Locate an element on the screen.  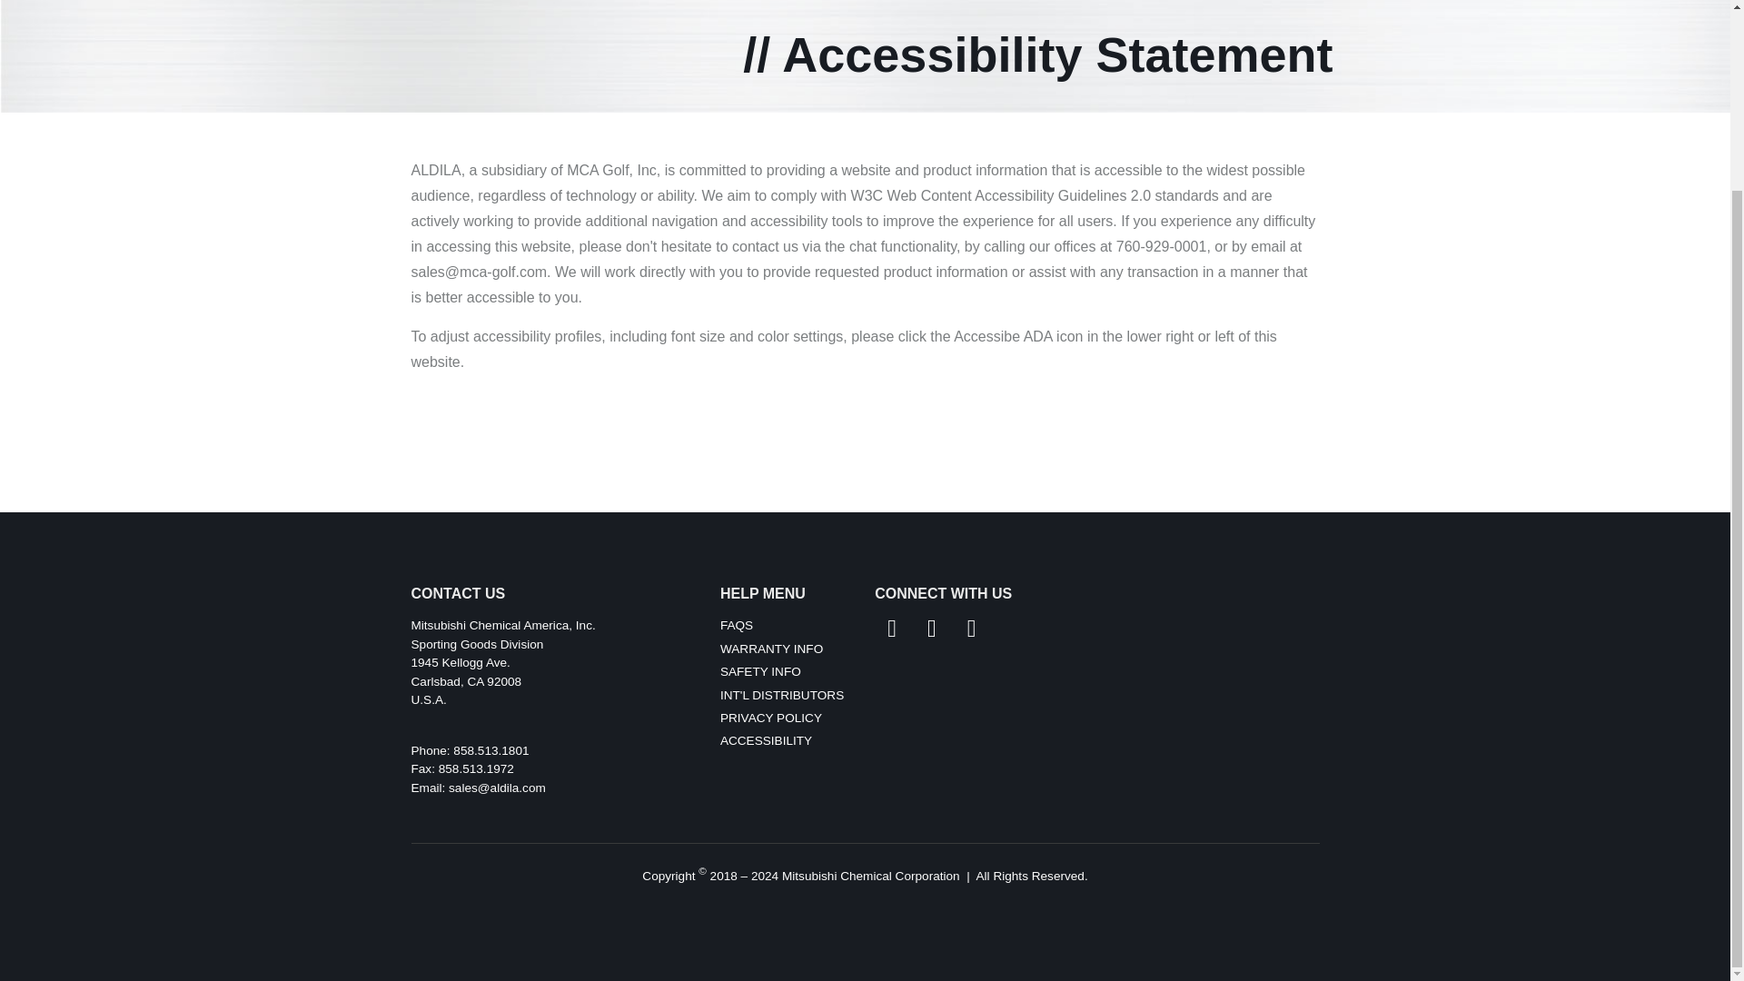
SAFETY INFO is located at coordinates (736, 625).